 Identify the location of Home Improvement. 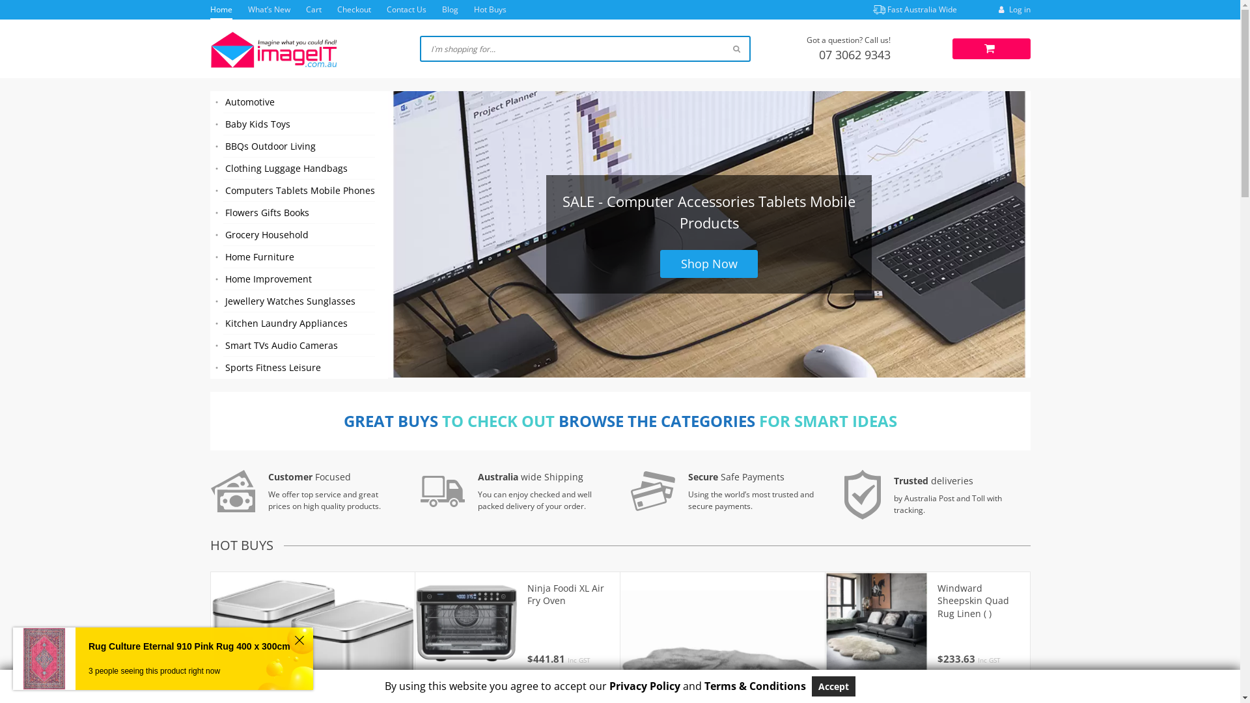
(298, 279).